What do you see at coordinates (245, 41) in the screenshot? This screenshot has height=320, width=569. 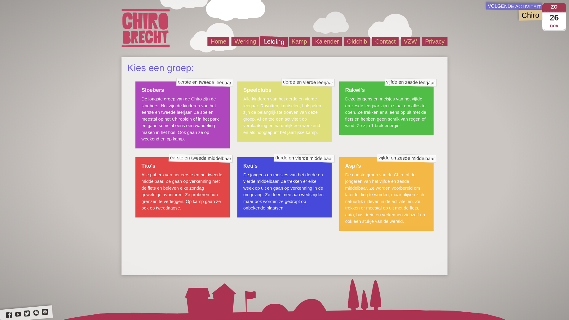 I see `Werking` at bounding box center [245, 41].